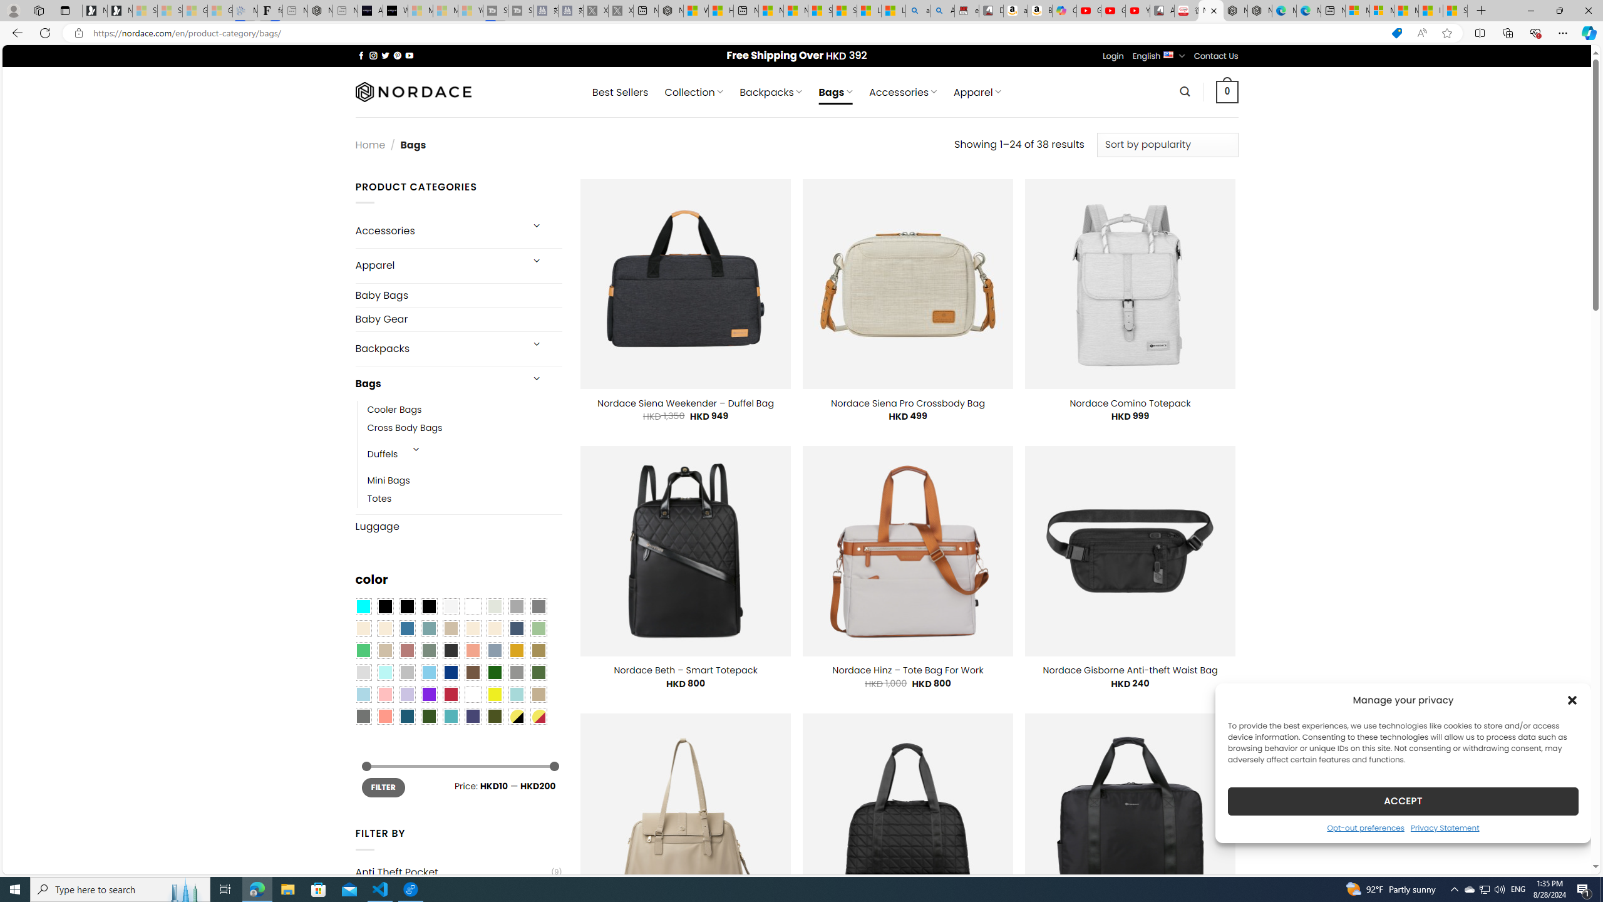 Image resolution: width=1603 pixels, height=902 pixels. What do you see at coordinates (942, 11) in the screenshot?
I see `Amazon Echo Dot PNG - Search Images` at bounding box center [942, 11].